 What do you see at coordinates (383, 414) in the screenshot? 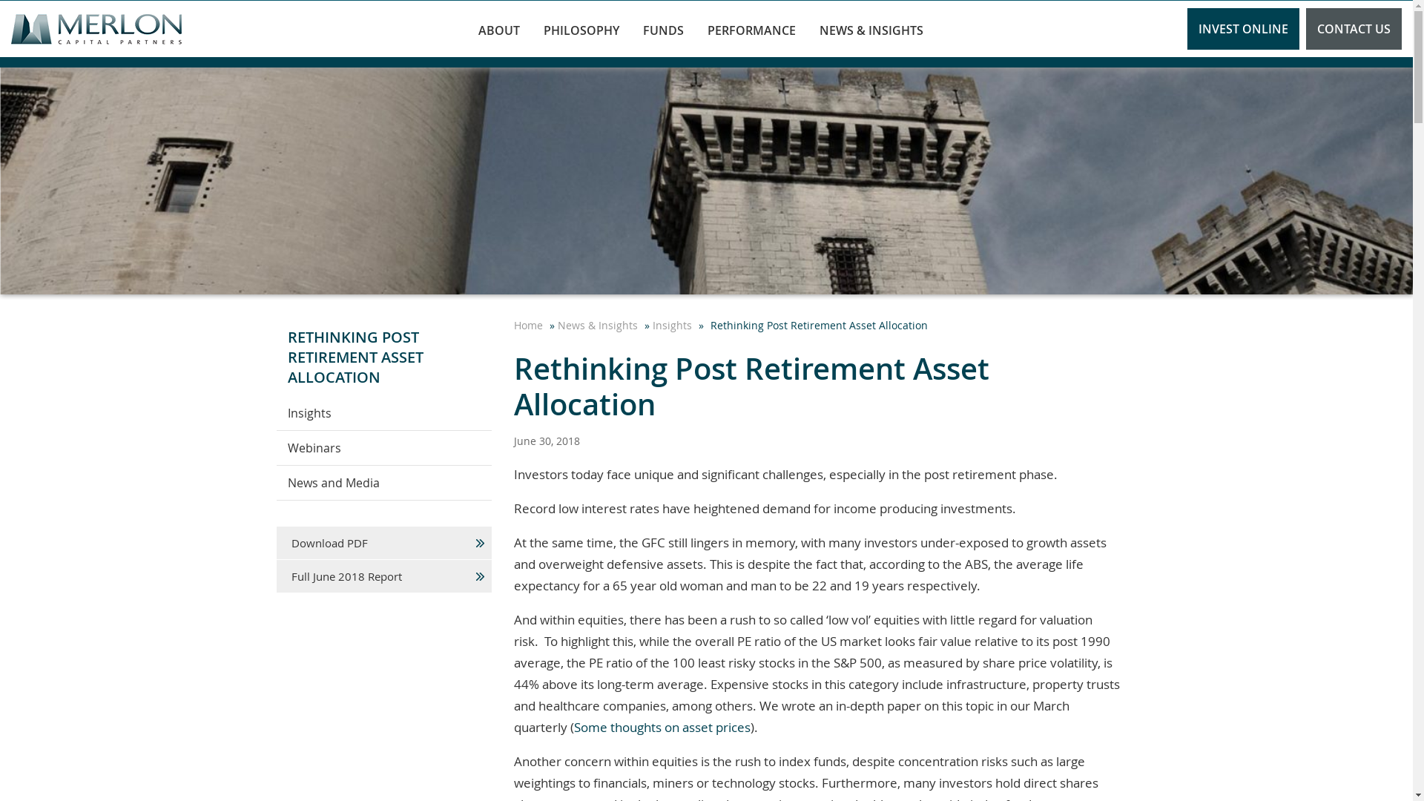
I see `Insights` at bounding box center [383, 414].